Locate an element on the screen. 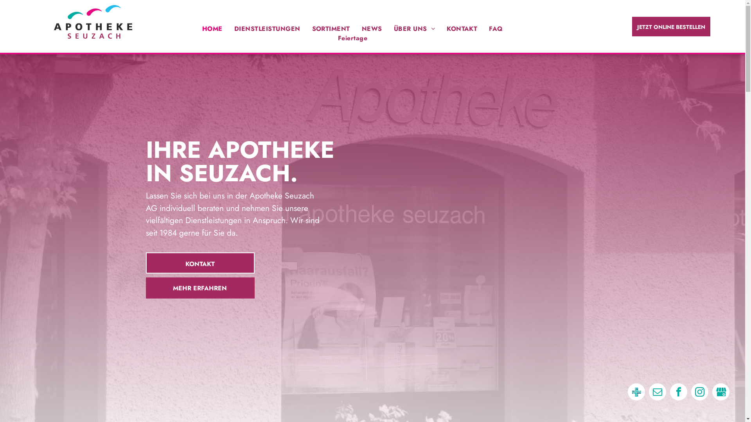 The height and width of the screenshot is (422, 751). SORTIMENT is located at coordinates (331, 29).